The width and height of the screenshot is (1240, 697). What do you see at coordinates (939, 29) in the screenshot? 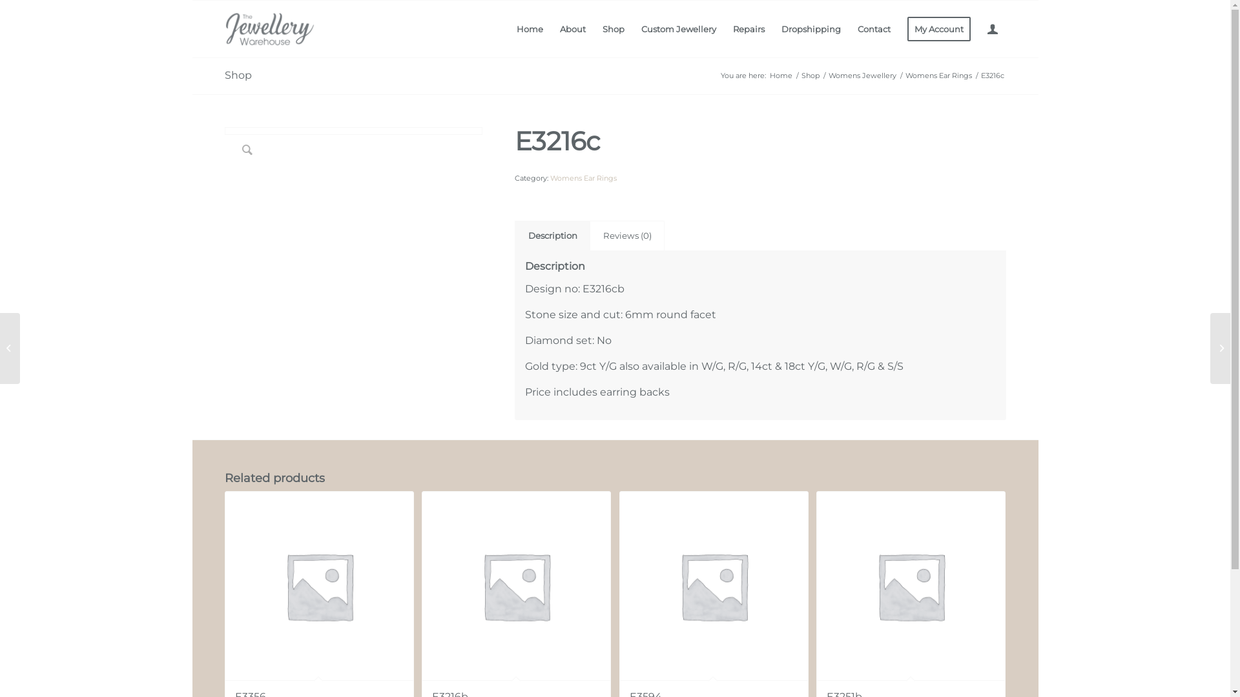
I see `My Account` at bounding box center [939, 29].